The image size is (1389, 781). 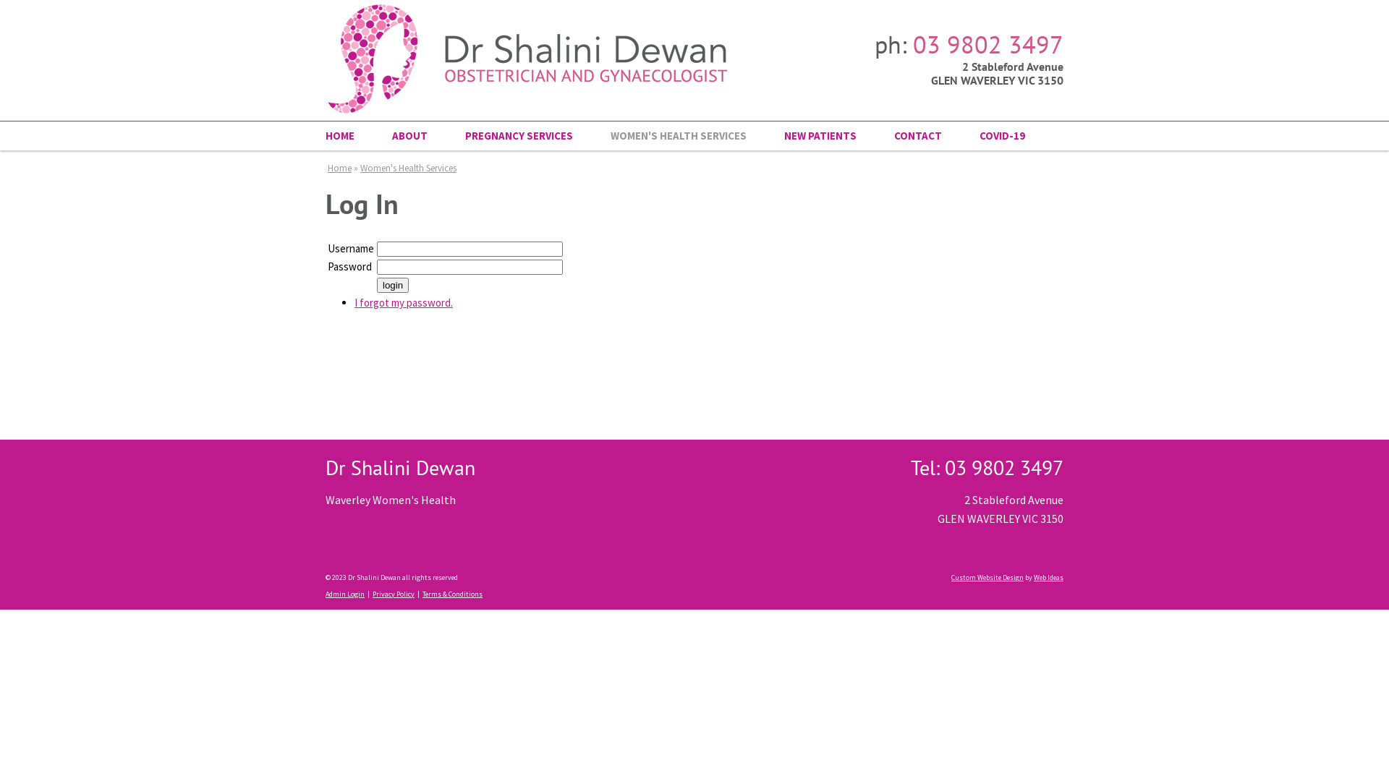 I want to click on I forgot my password., so click(x=404, y=302).